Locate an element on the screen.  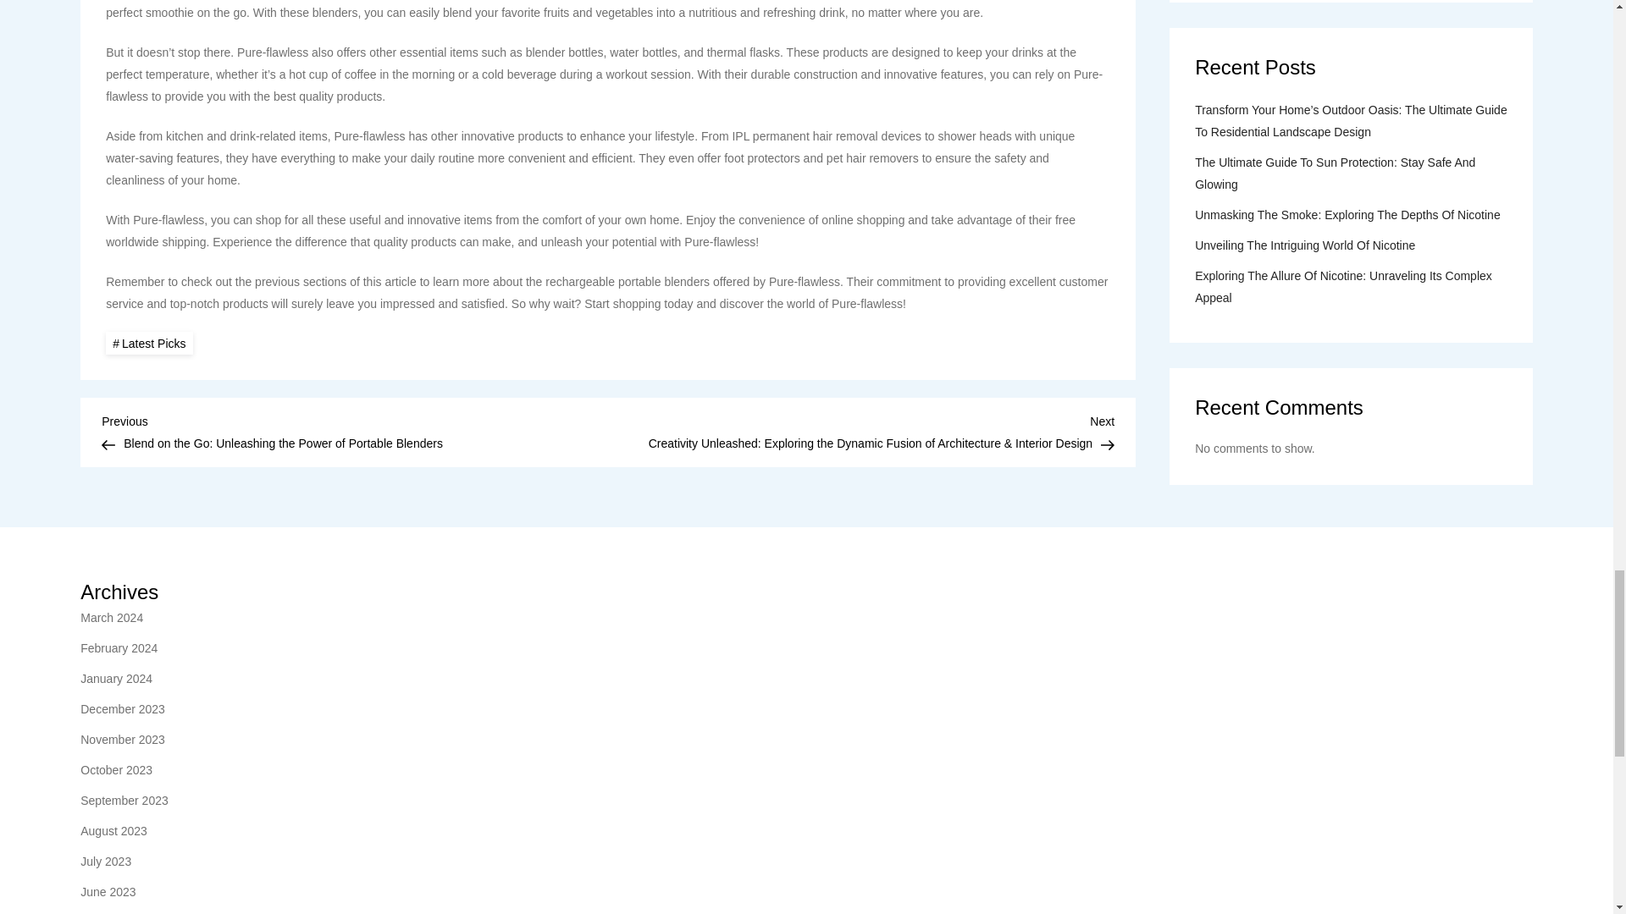
January 2024 is located at coordinates (116, 679).